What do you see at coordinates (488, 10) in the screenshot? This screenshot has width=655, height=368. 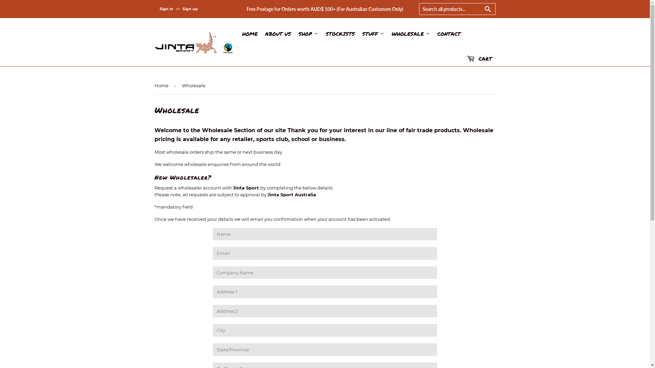 I see `Search` at bounding box center [488, 10].